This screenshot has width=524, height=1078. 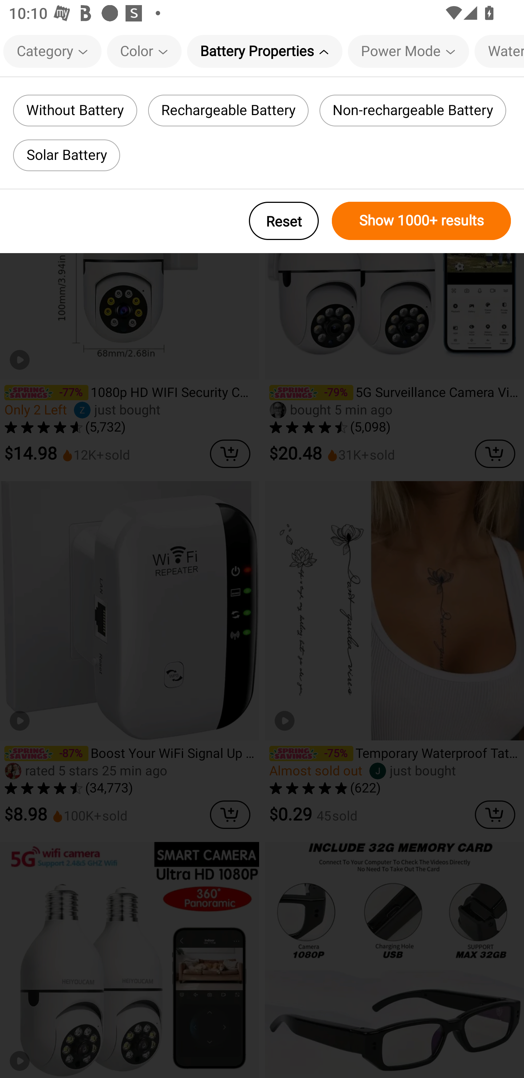 What do you see at coordinates (408, 51) in the screenshot?
I see `Power Mode` at bounding box center [408, 51].